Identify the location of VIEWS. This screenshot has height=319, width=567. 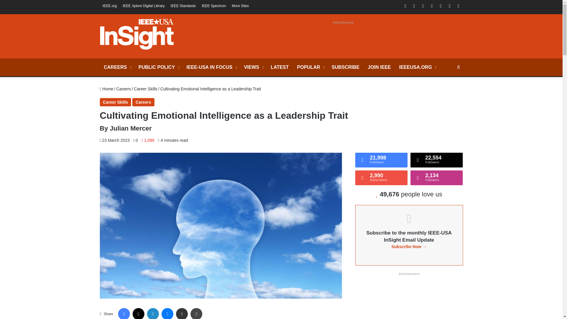
(253, 67).